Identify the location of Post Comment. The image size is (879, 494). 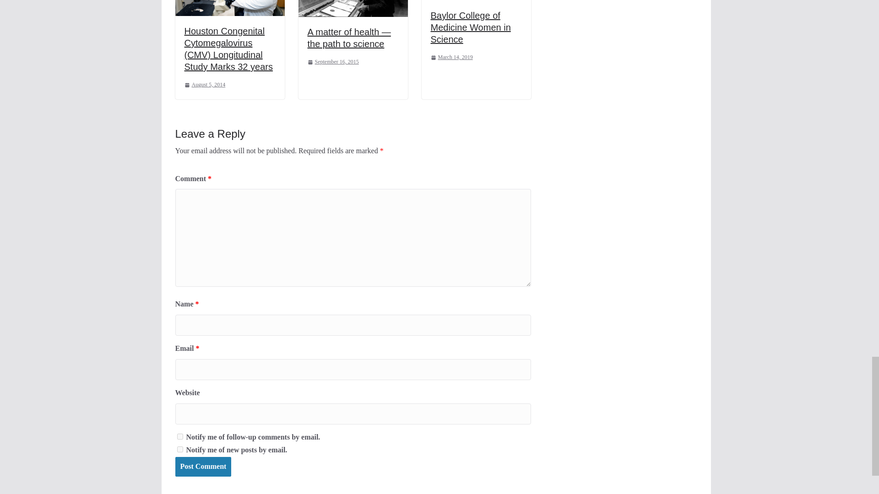
(203, 467).